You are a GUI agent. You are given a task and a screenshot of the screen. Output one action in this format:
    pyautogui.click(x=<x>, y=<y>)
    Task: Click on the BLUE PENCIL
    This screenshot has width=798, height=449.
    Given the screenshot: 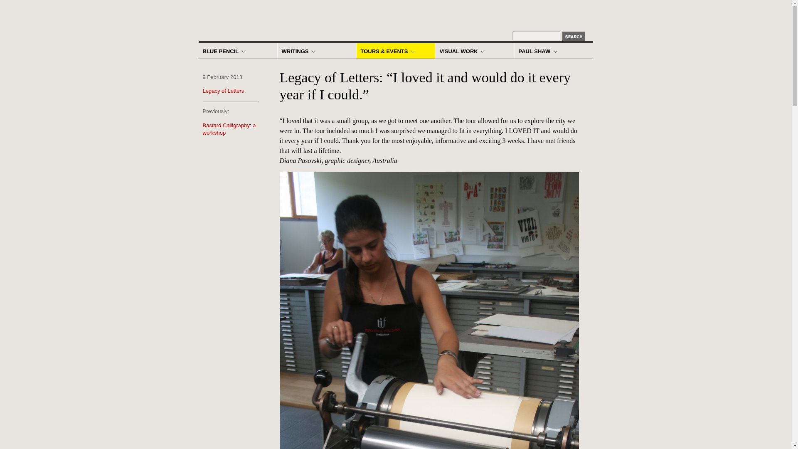 What is the action you would take?
    pyautogui.click(x=238, y=51)
    